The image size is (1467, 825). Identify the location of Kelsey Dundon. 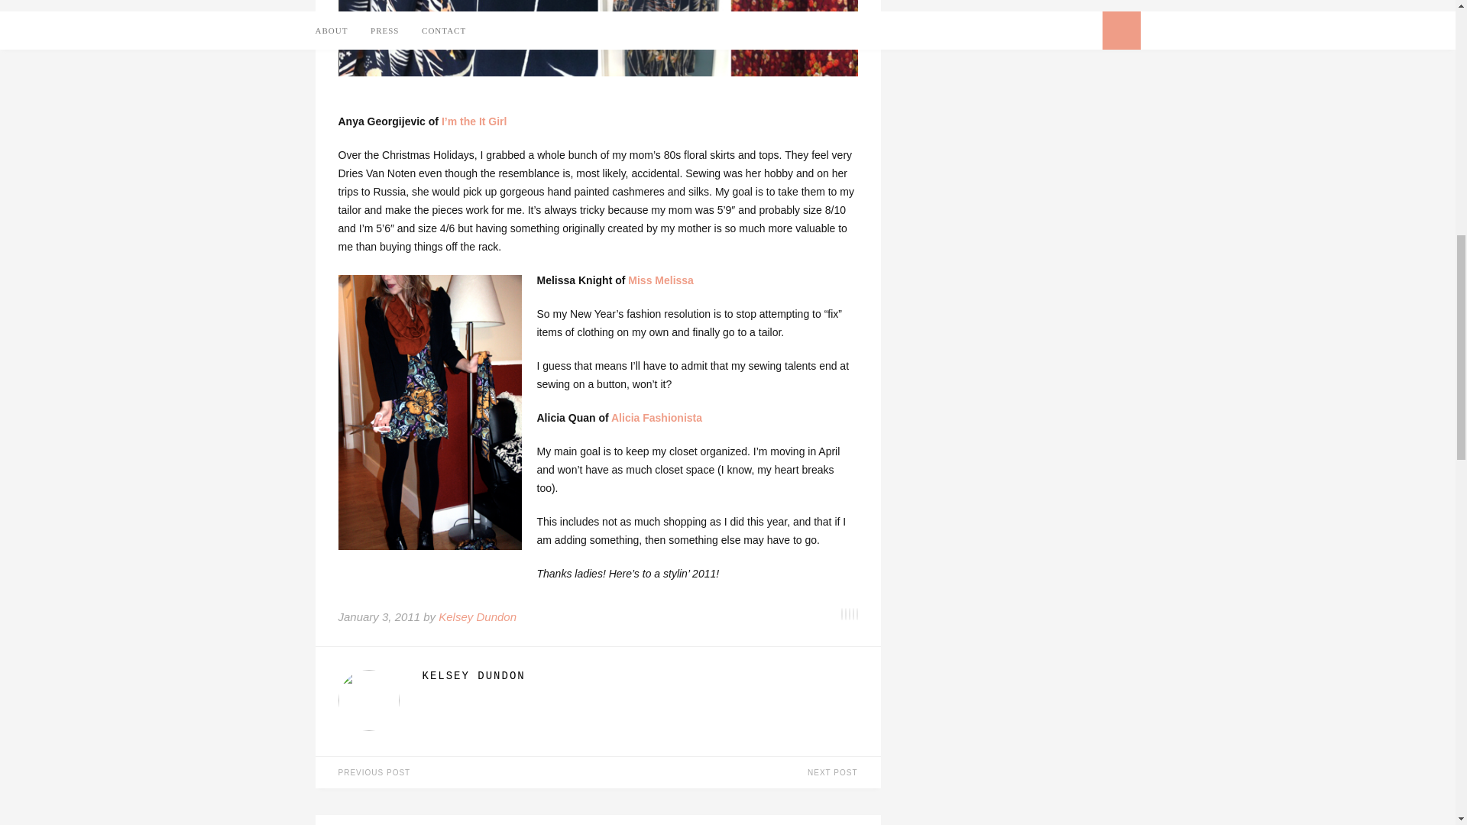
(477, 617).